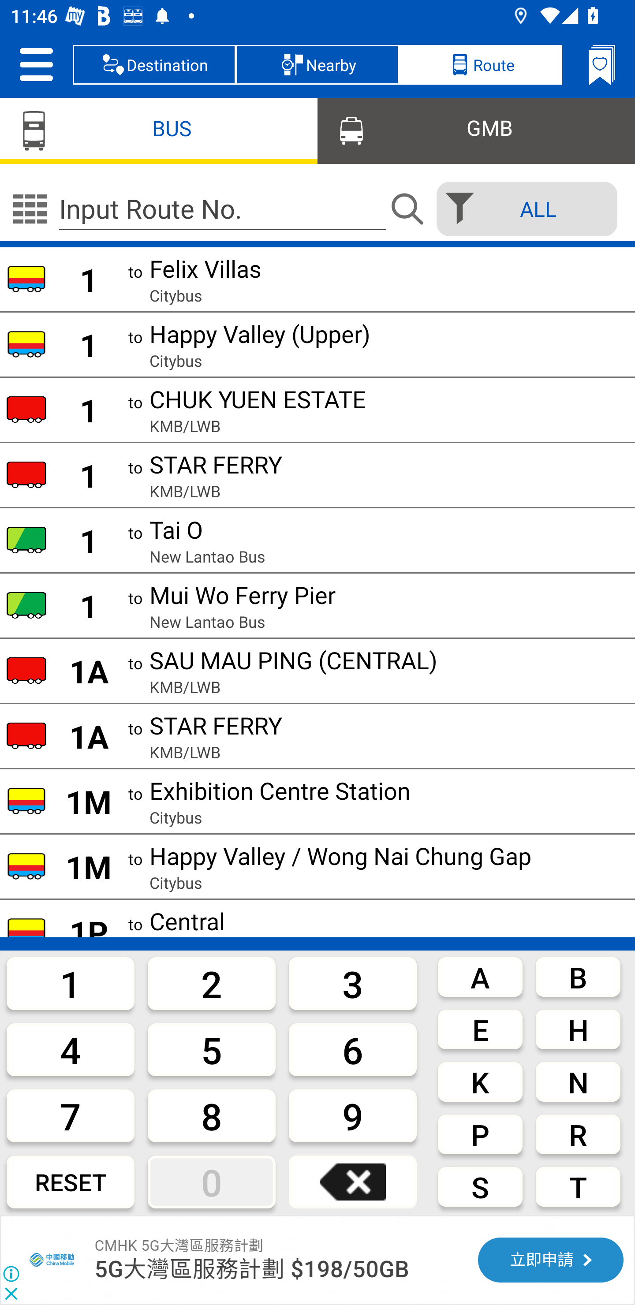 This screenshot has width=635, height=1305. Describe the element at coordinates (212, 1050) in the screenshot. I see `5` at that location.